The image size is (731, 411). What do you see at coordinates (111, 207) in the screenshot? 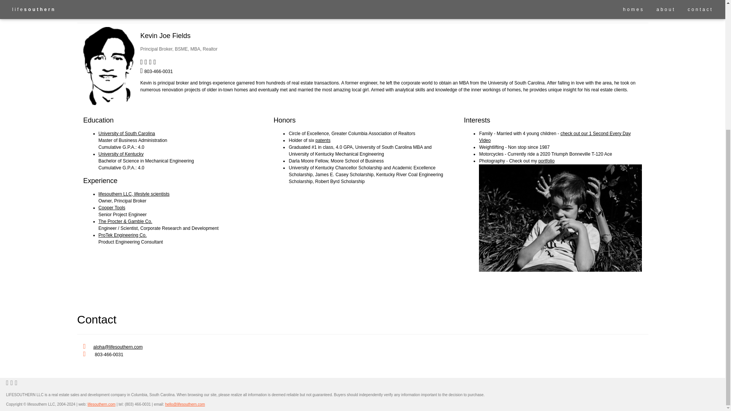
I see `Cooper Tools` at bounding box center [111, 207].